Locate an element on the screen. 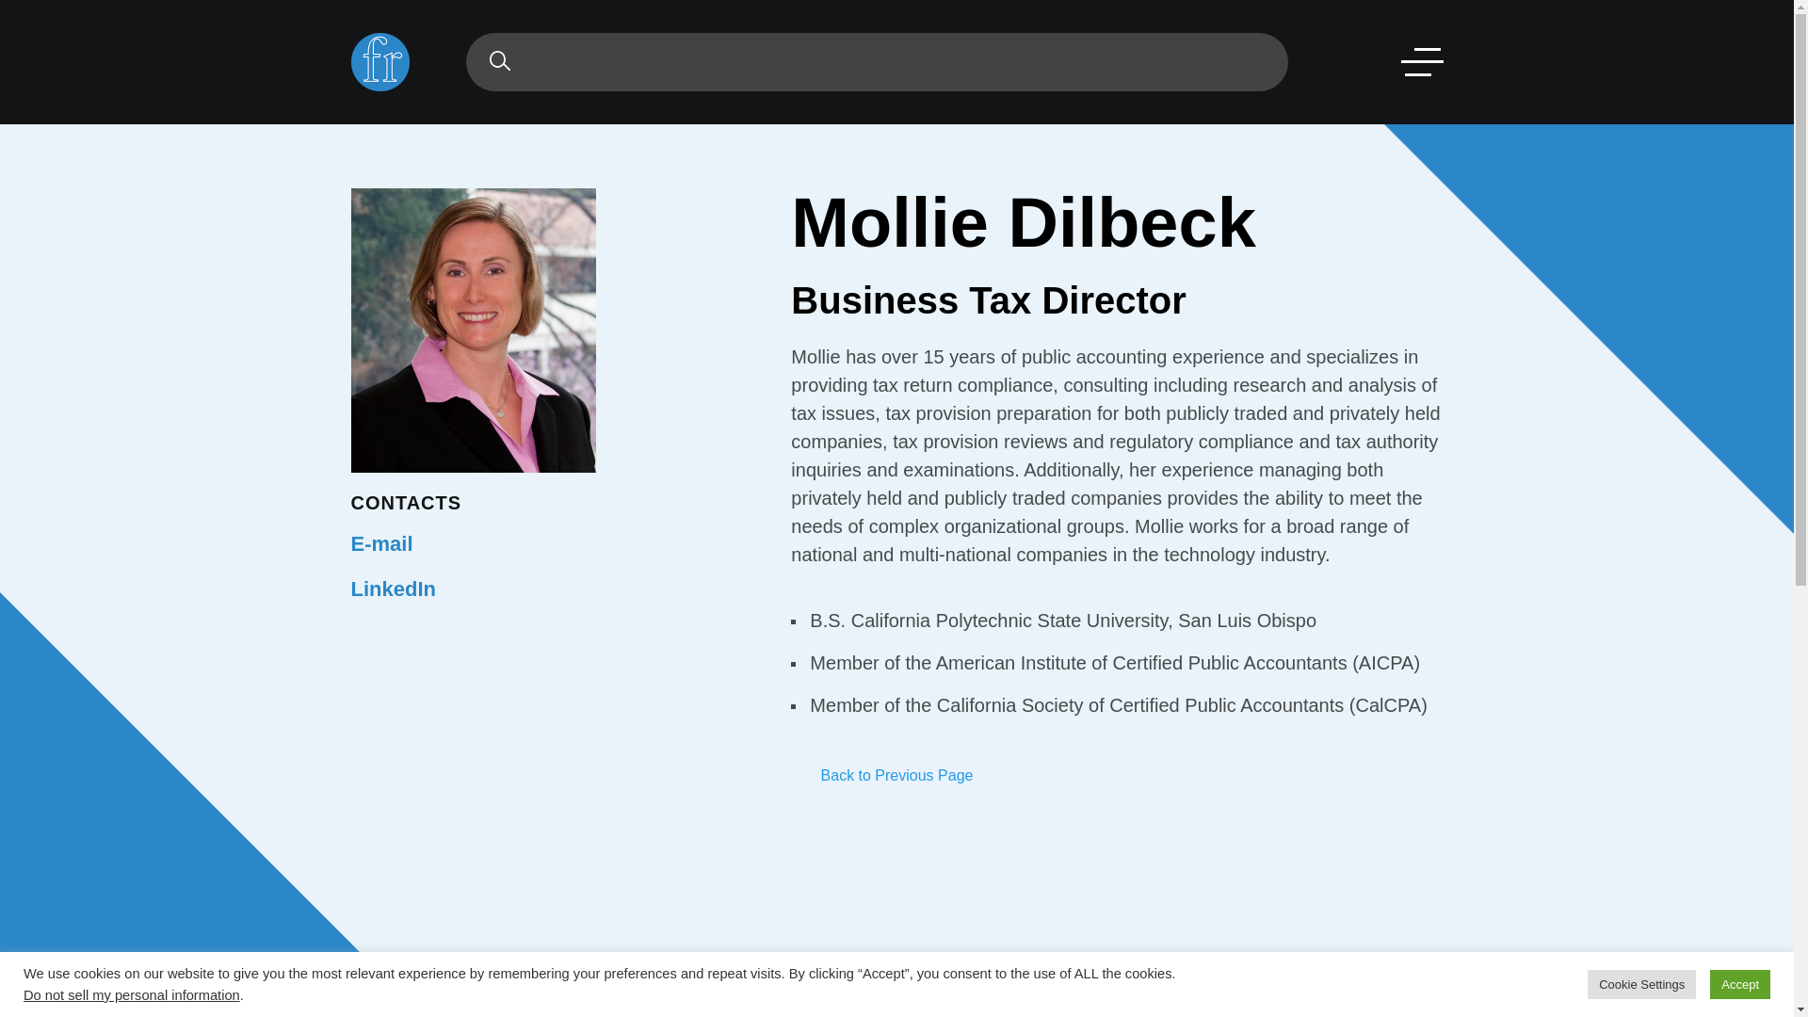 This screenshot has height=1017, width=1808. Do not sell my personal information is located at coordinates (132, 994).